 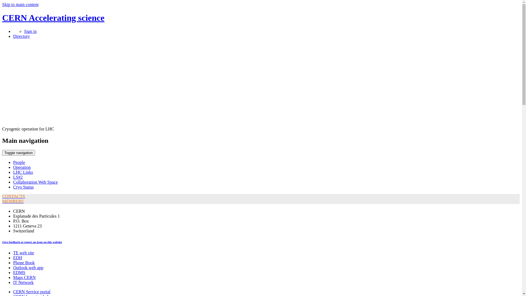 I want to click on TE web site, so click(x=24, y=253).